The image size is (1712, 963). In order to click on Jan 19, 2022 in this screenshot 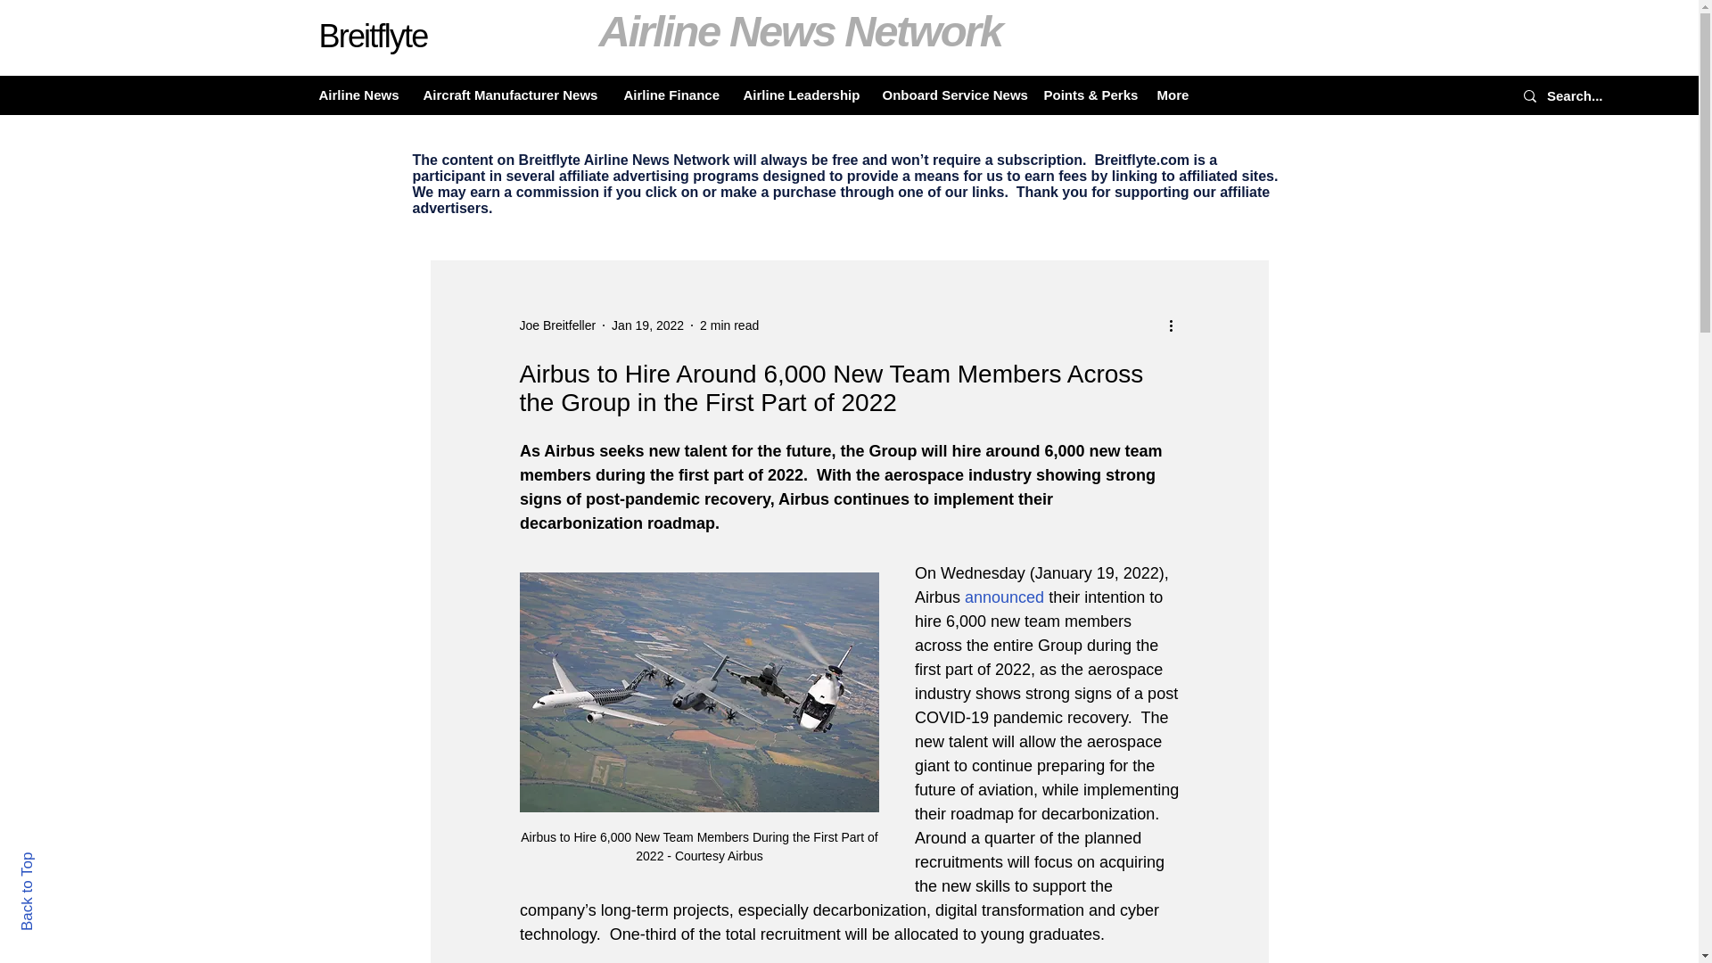, I will do `click(647, 325)`.